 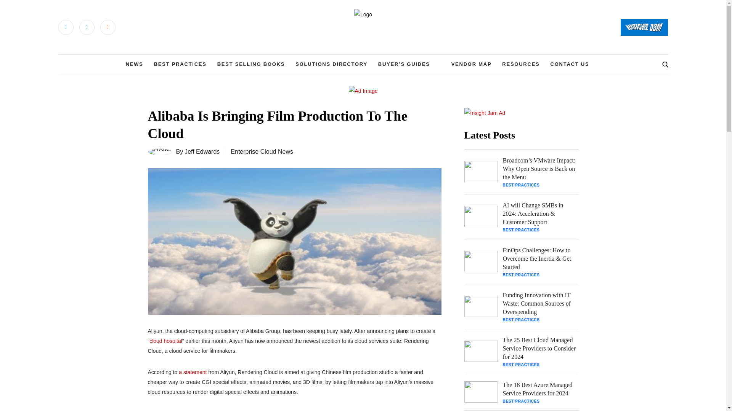 I want to click on BEST SELLING BOOKS, so click(x=251, y=64).